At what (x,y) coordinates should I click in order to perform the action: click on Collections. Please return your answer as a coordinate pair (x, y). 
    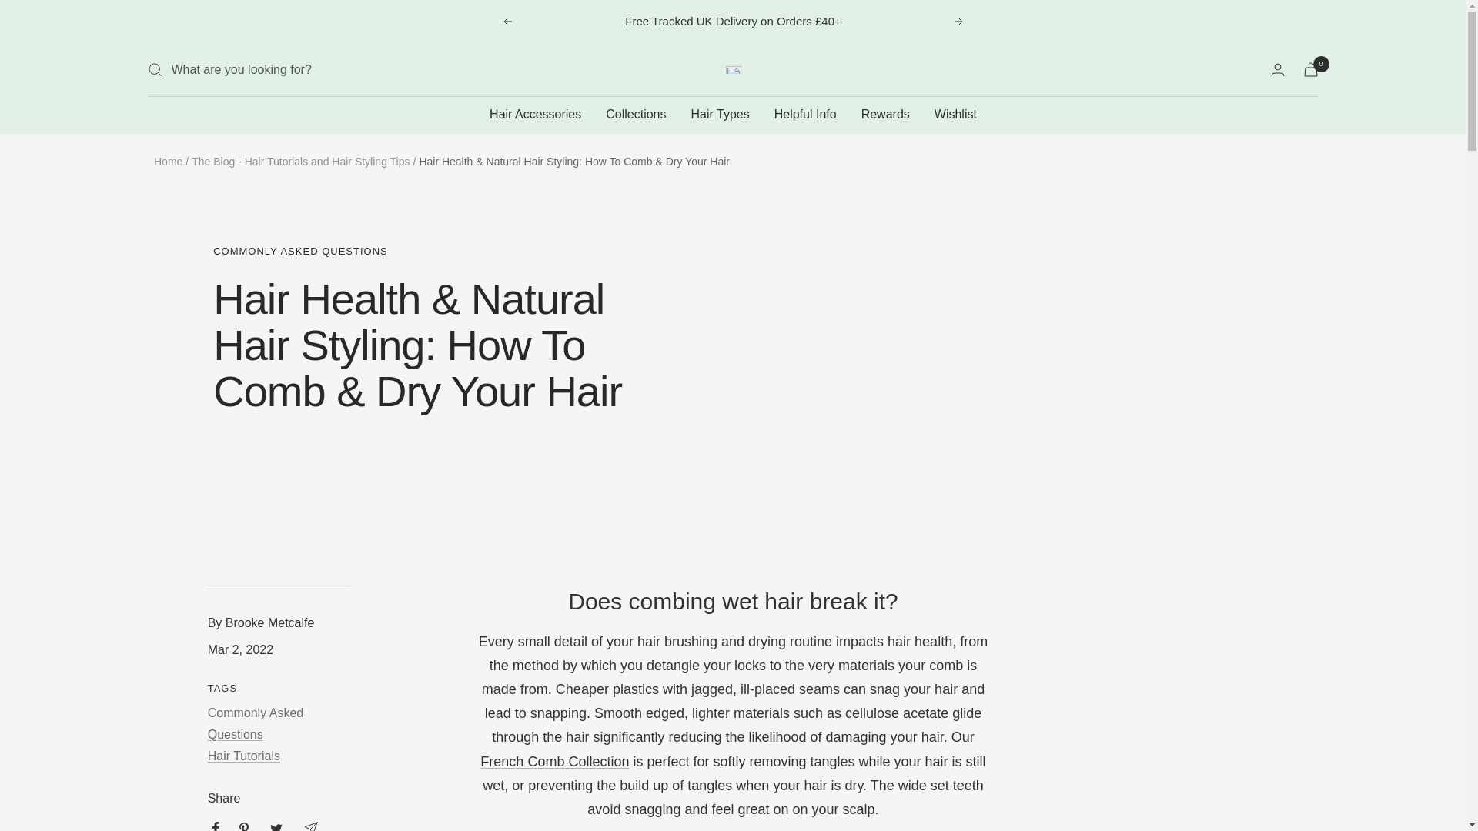
    Looking at the image, I should click on (636, 115).